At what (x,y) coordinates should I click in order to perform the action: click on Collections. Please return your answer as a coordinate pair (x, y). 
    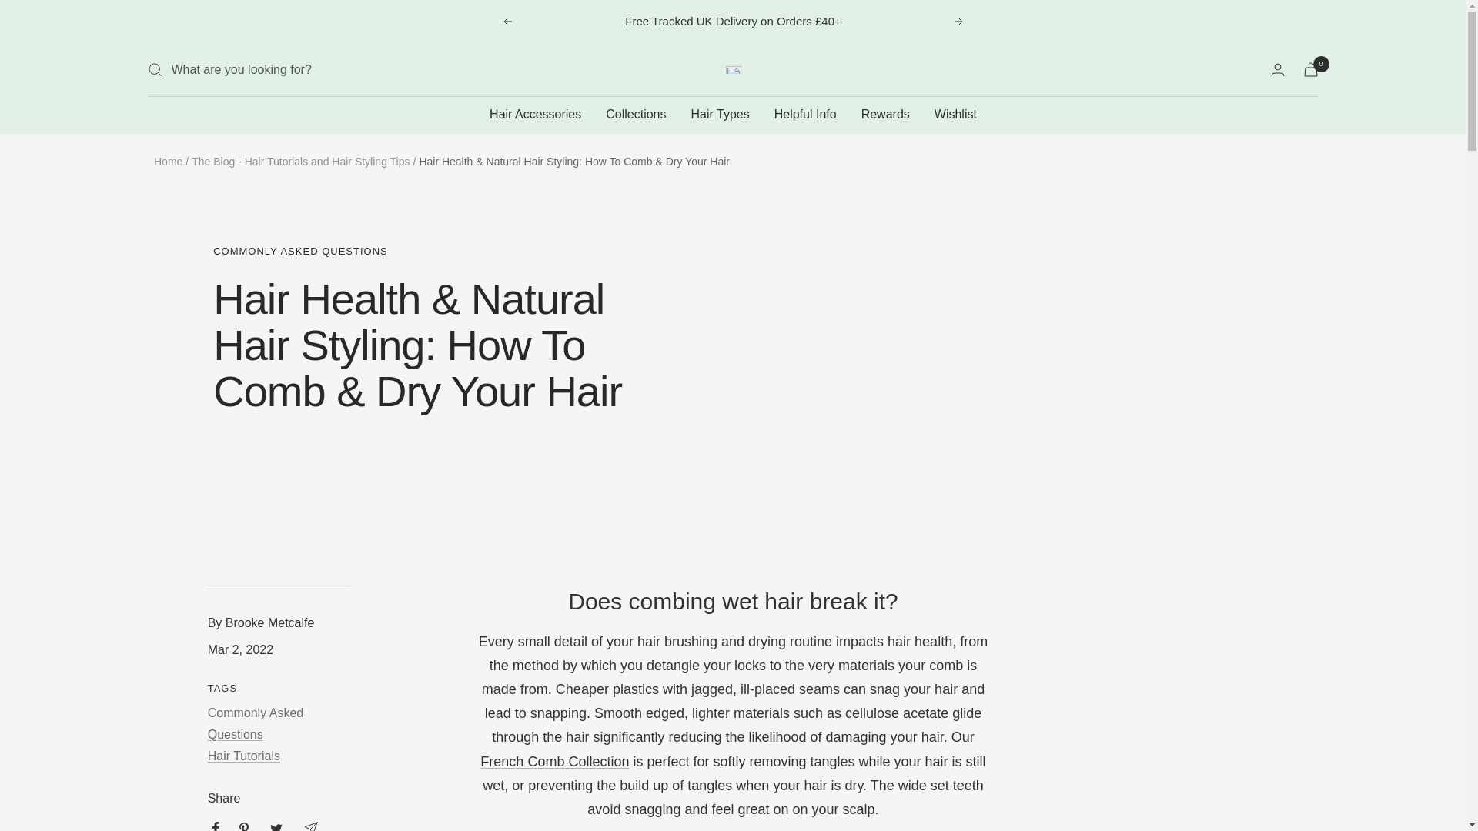
    Looking at the image, I should click on (636, 115).